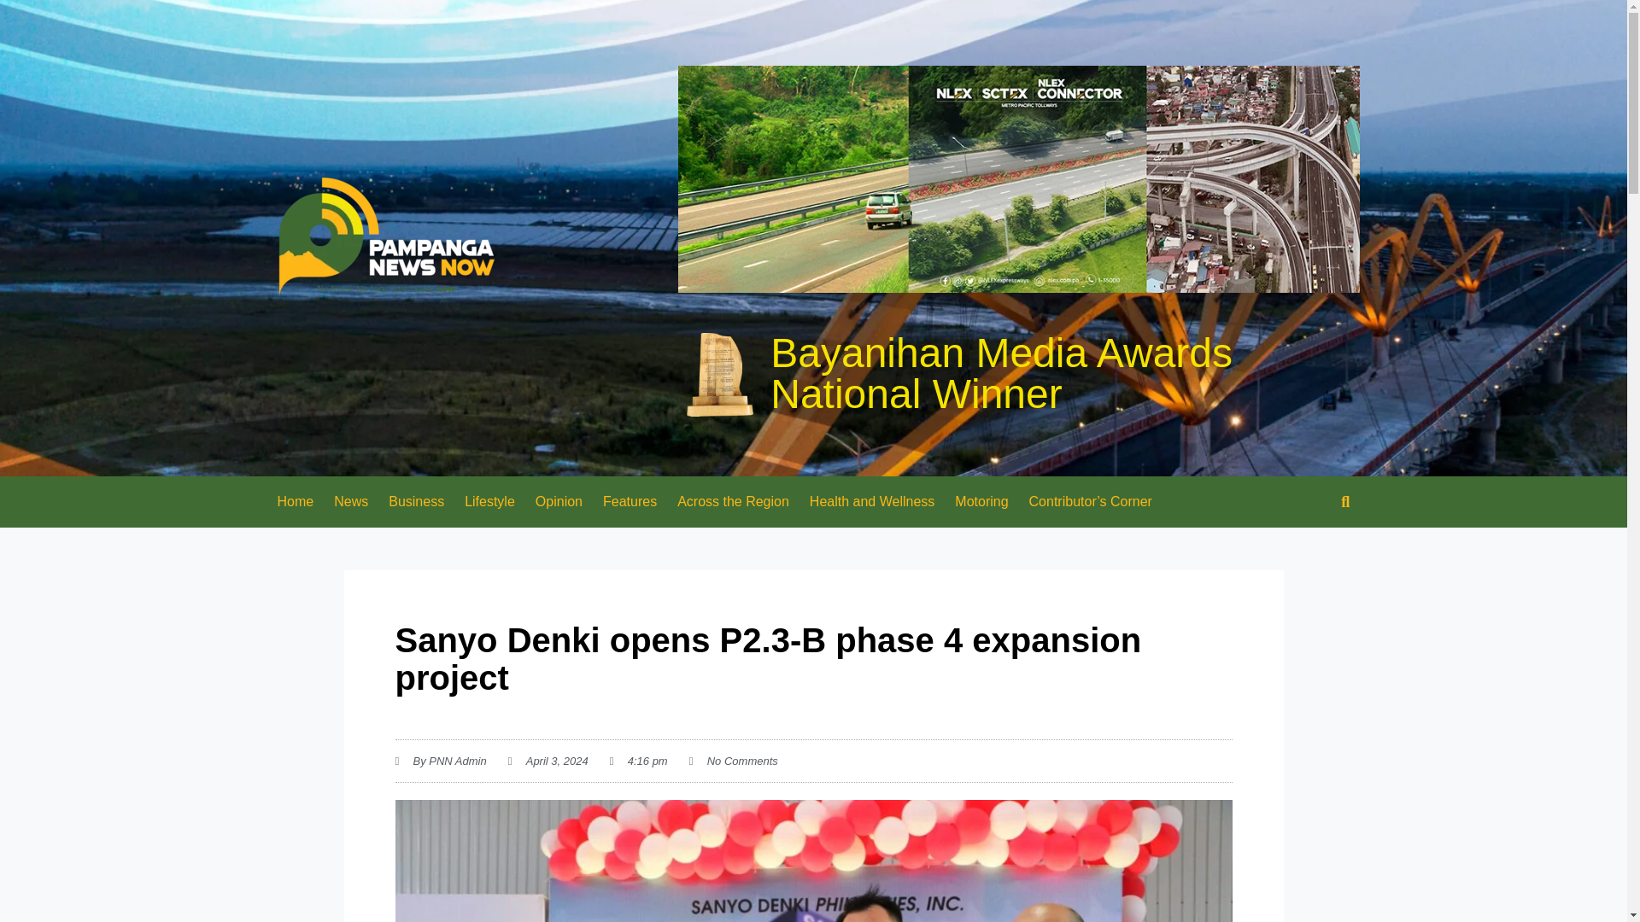 The image size is (1640, 922). I want to click on No Comments, so click(733, 762).